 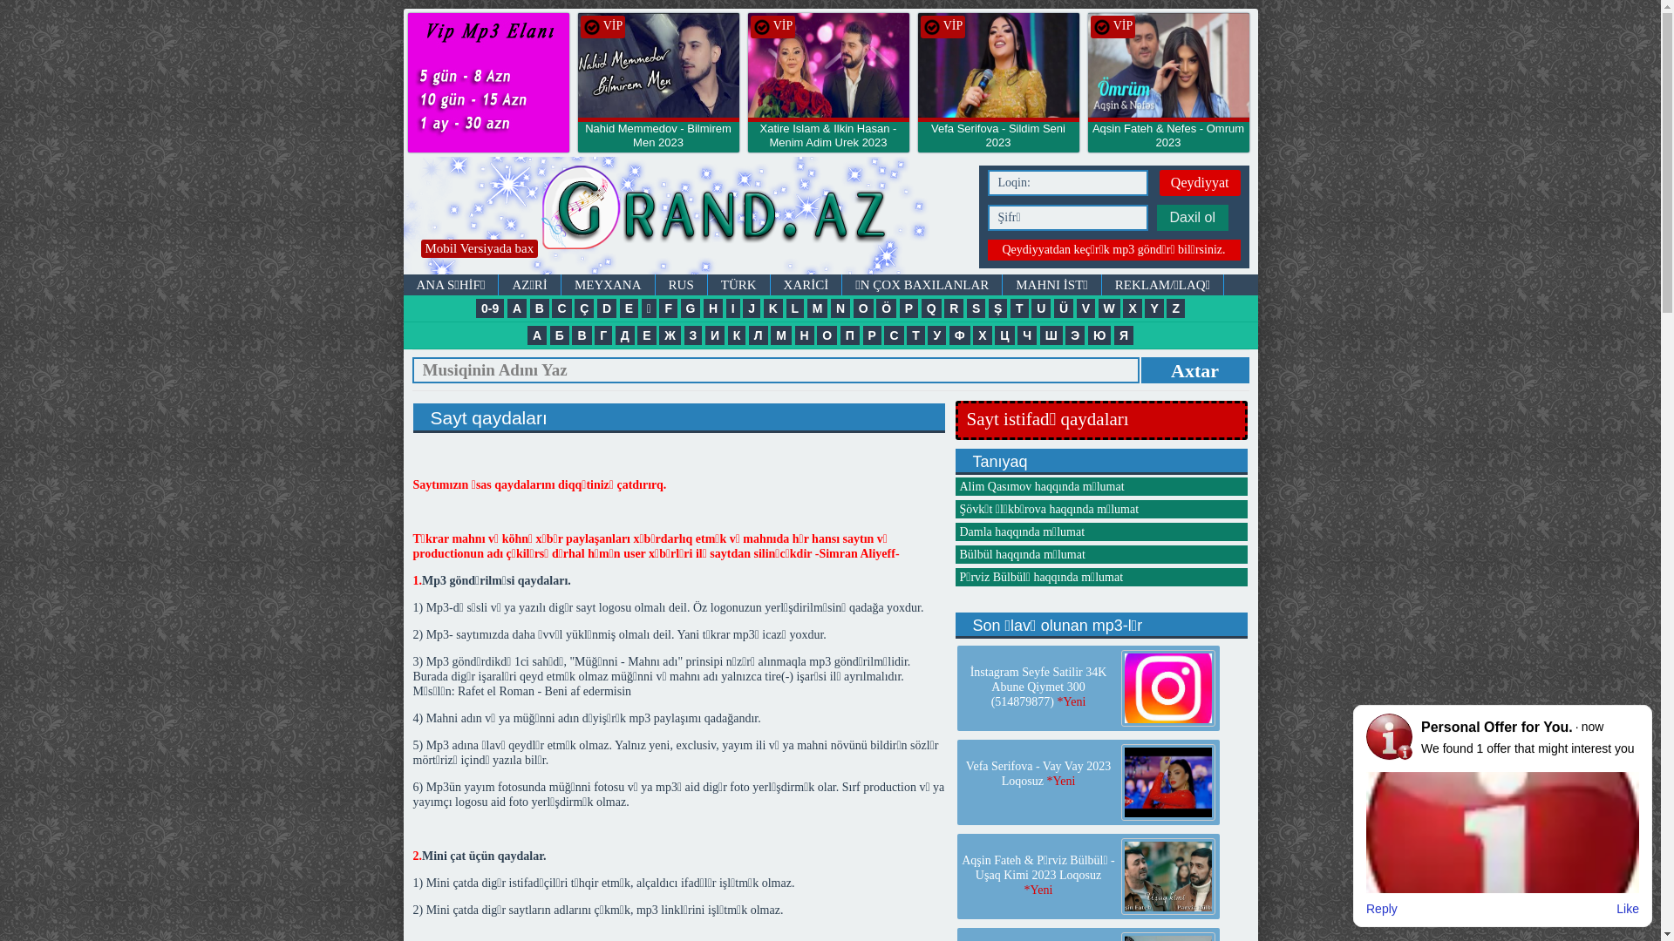 What do you see at coordinates (954, 308) in the screenshot?
I see `R` at bounding box center [954, 308].